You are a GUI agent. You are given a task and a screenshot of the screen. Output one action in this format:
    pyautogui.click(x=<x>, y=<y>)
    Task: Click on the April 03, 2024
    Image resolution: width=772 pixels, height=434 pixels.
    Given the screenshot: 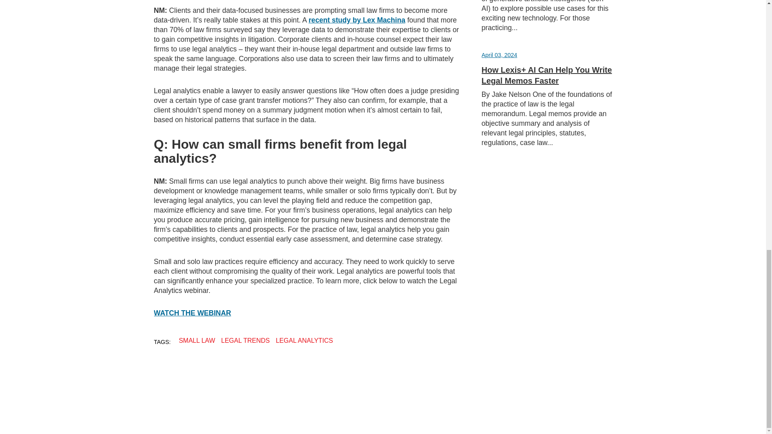 What is the action you would take?
    pyautogui.click(x=499, y=55)
    